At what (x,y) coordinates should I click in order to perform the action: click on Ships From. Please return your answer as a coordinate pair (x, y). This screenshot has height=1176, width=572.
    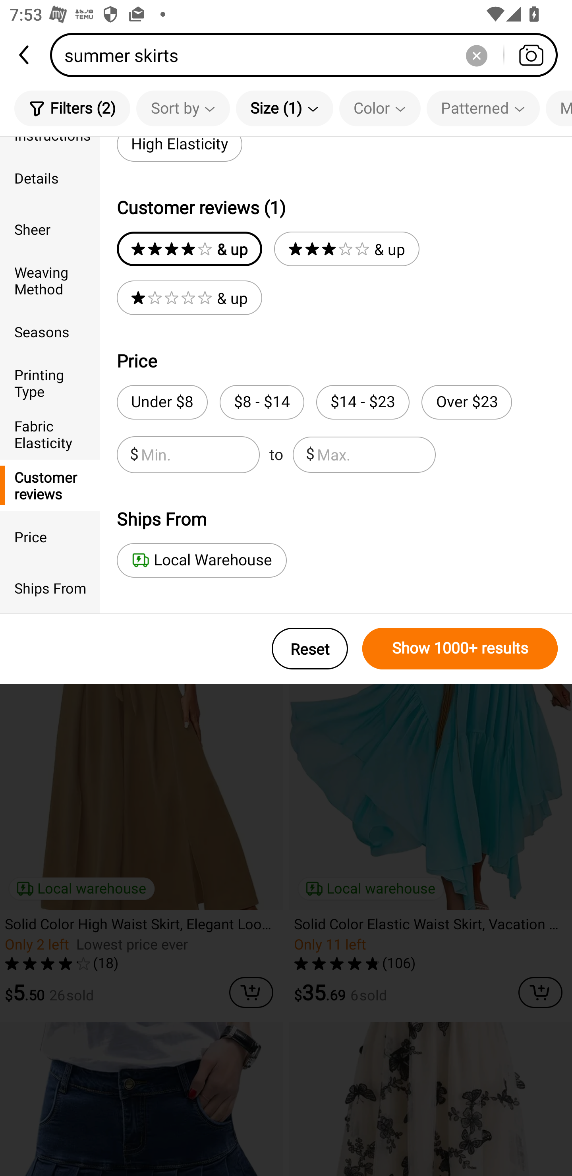
    Looking at the image, I should click on (50, 588).